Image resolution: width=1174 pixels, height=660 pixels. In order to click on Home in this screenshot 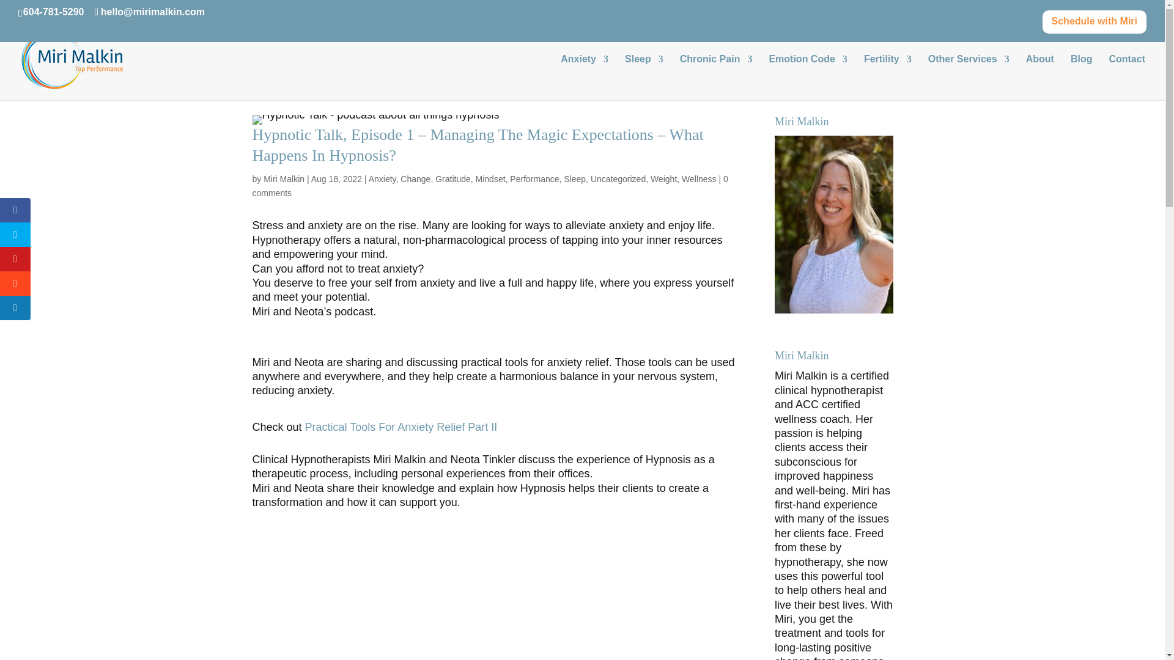, I will do `click(714, 75)`.